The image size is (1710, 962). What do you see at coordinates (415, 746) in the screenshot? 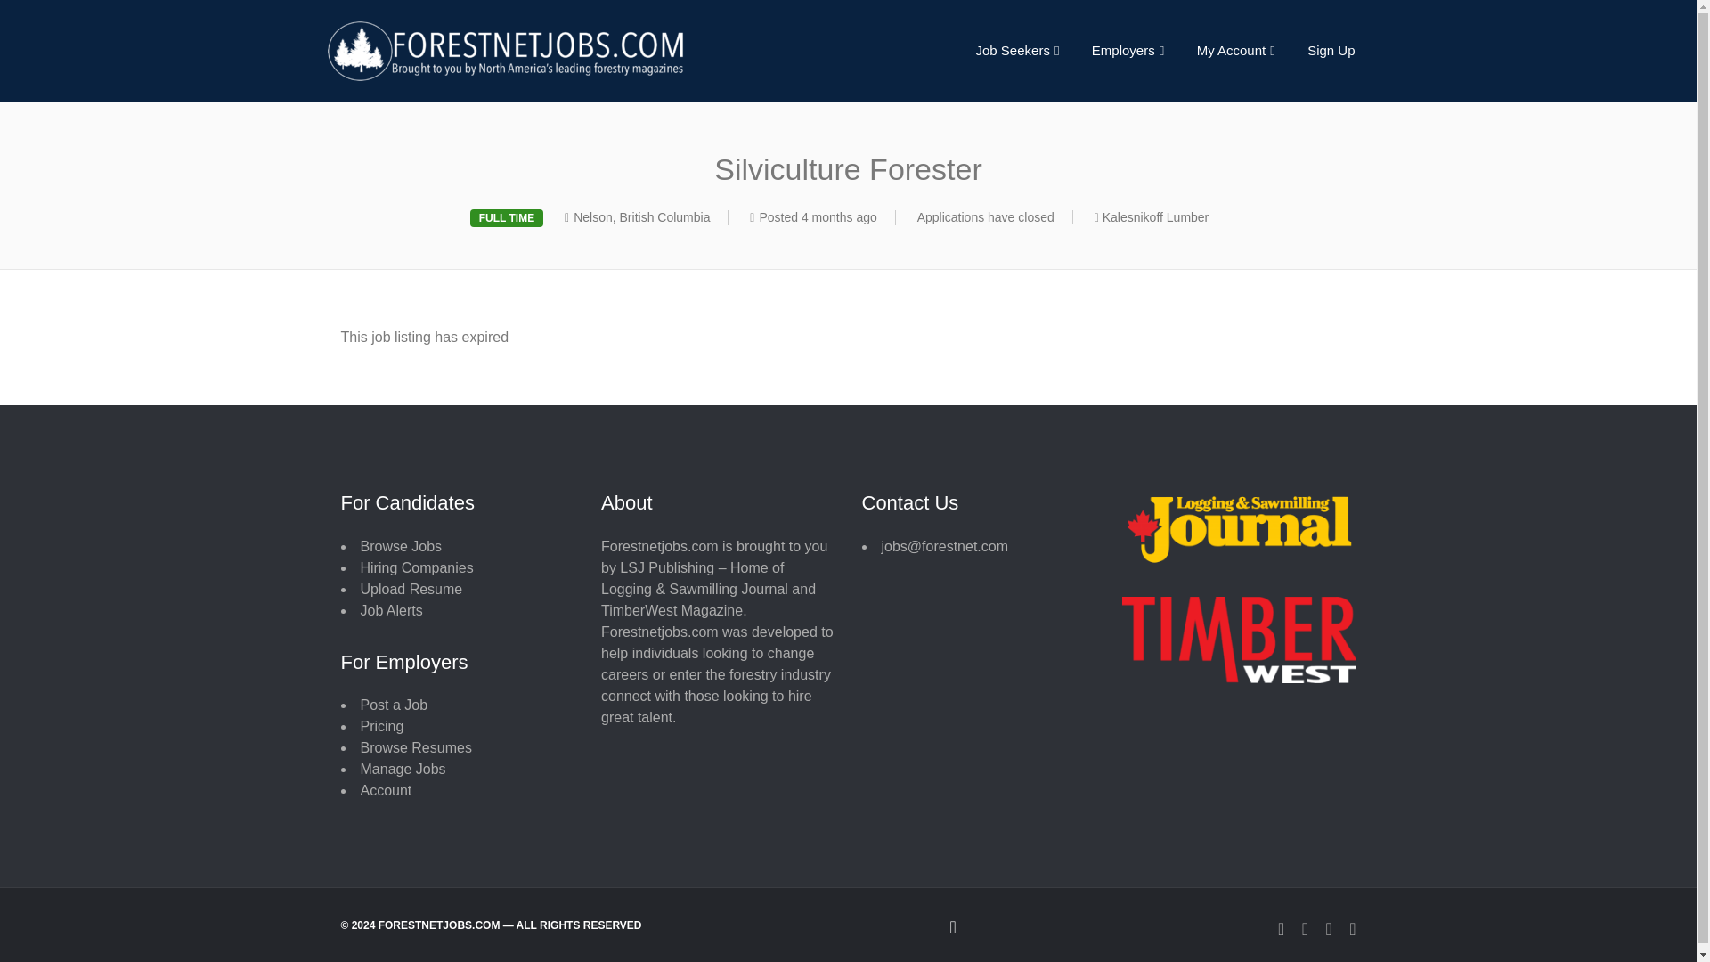
I see `Browse Resumes` at bounding box center [415, 746].